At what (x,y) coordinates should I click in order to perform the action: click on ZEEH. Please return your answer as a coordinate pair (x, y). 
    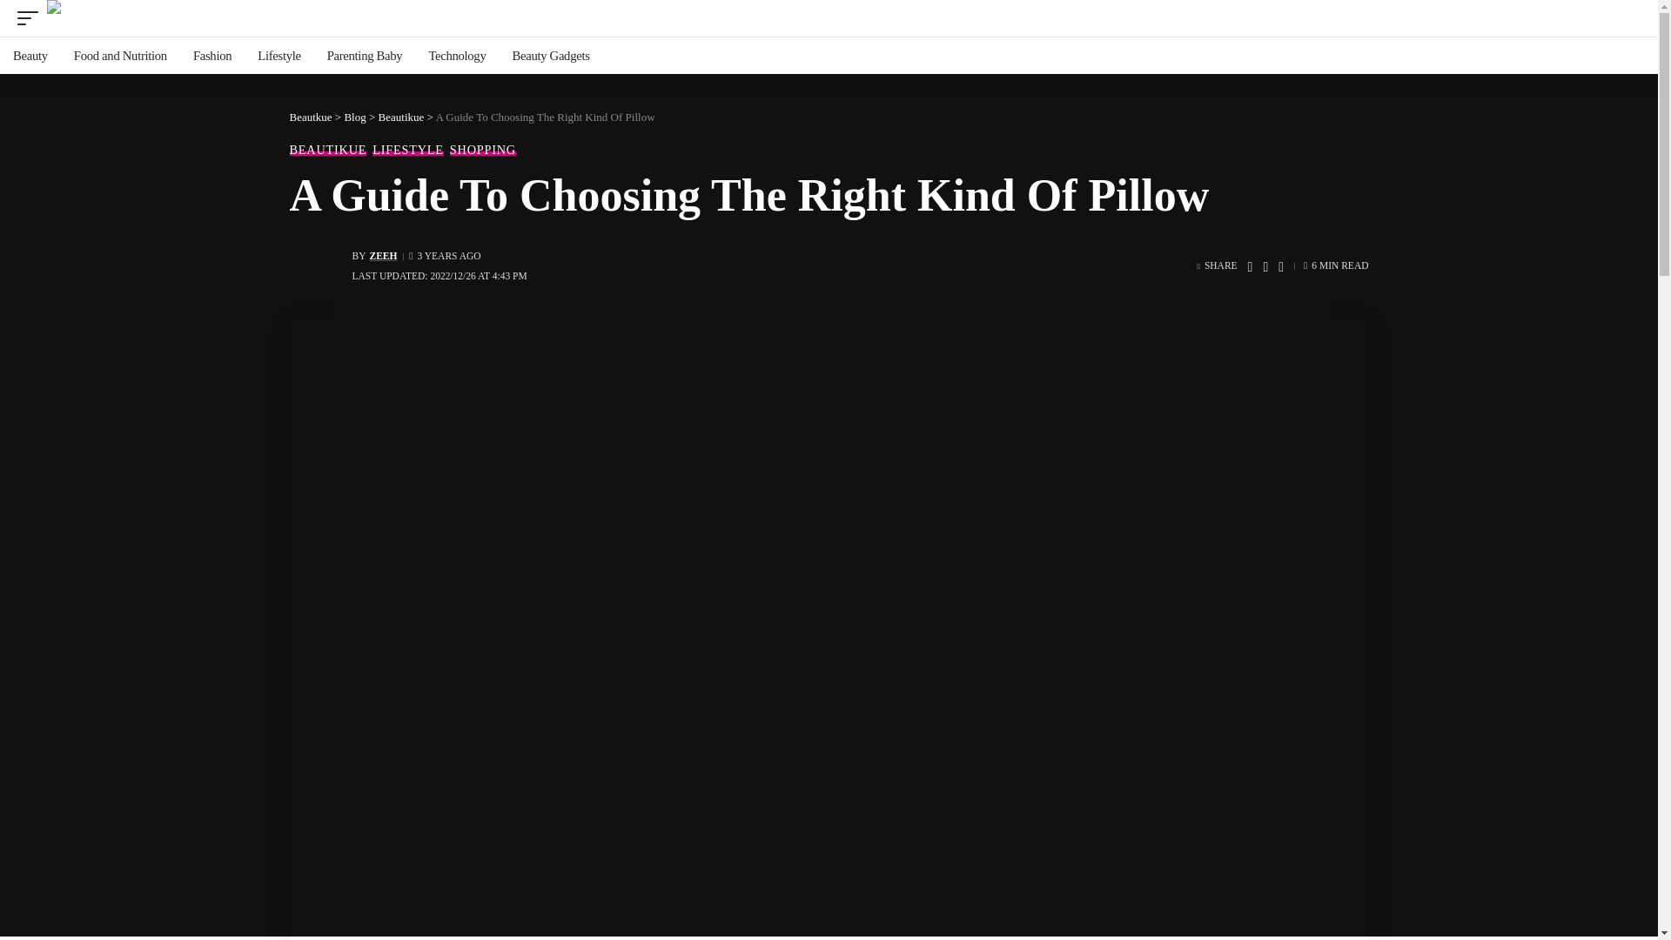
    Looking at the image, I should click on (383, 256).